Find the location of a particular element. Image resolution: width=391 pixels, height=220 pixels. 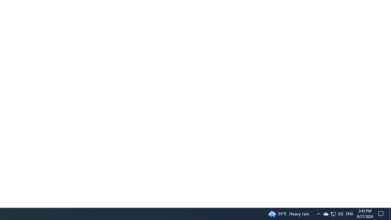

Q2790: 100% is located at coordinates (390, 214).